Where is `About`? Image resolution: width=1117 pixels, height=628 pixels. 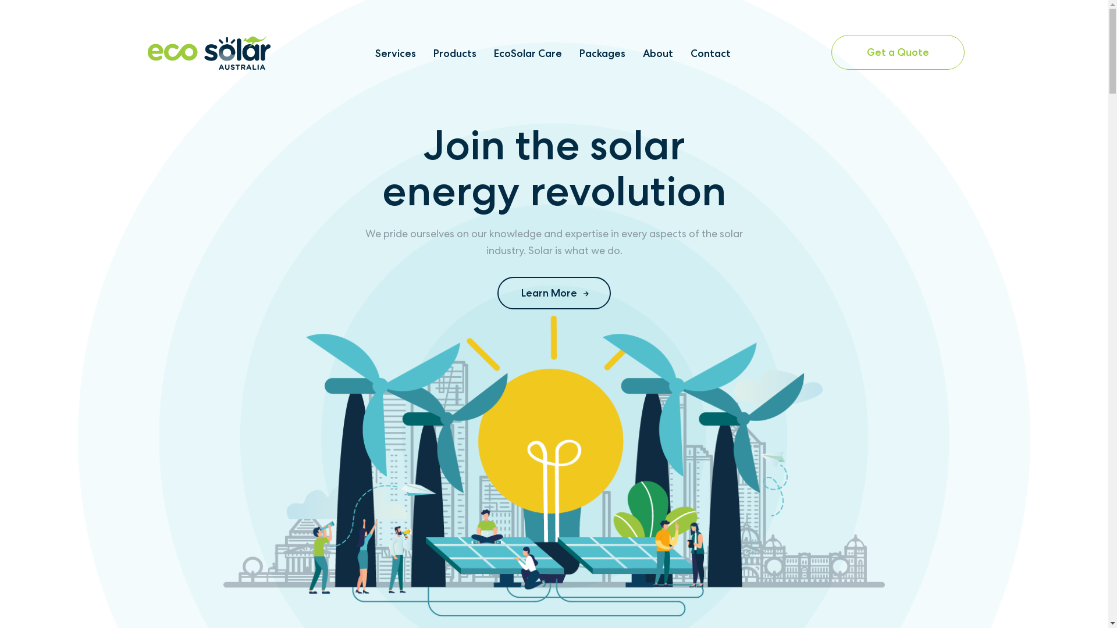
About is located at coordinates (658, 52).